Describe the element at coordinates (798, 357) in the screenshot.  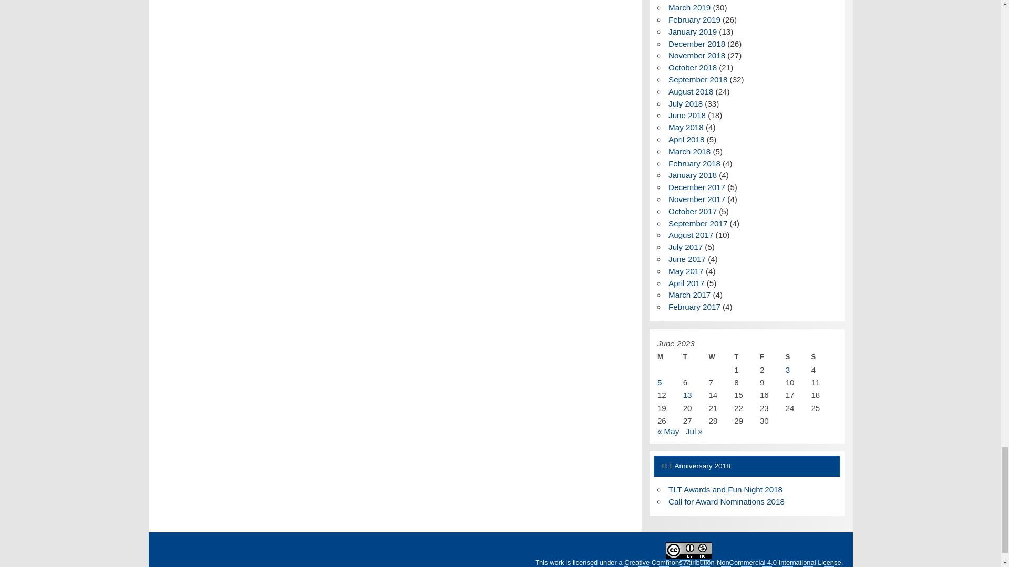
I see `Saturday` at that location.